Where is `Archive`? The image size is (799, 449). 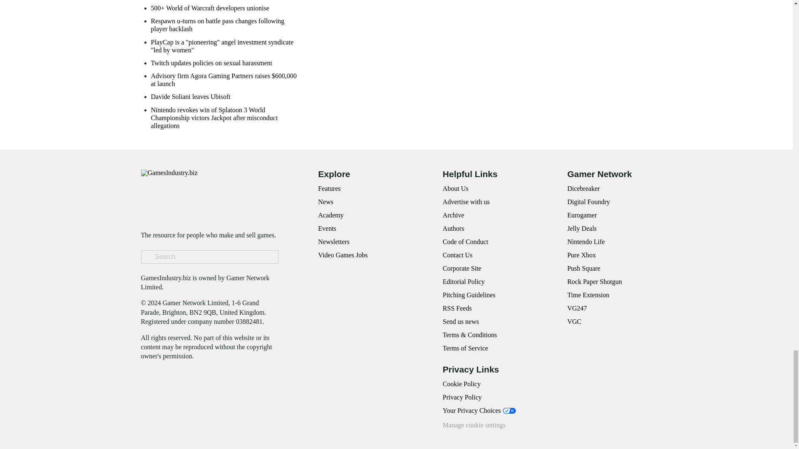 Archive is located at coordinates (453, 215).